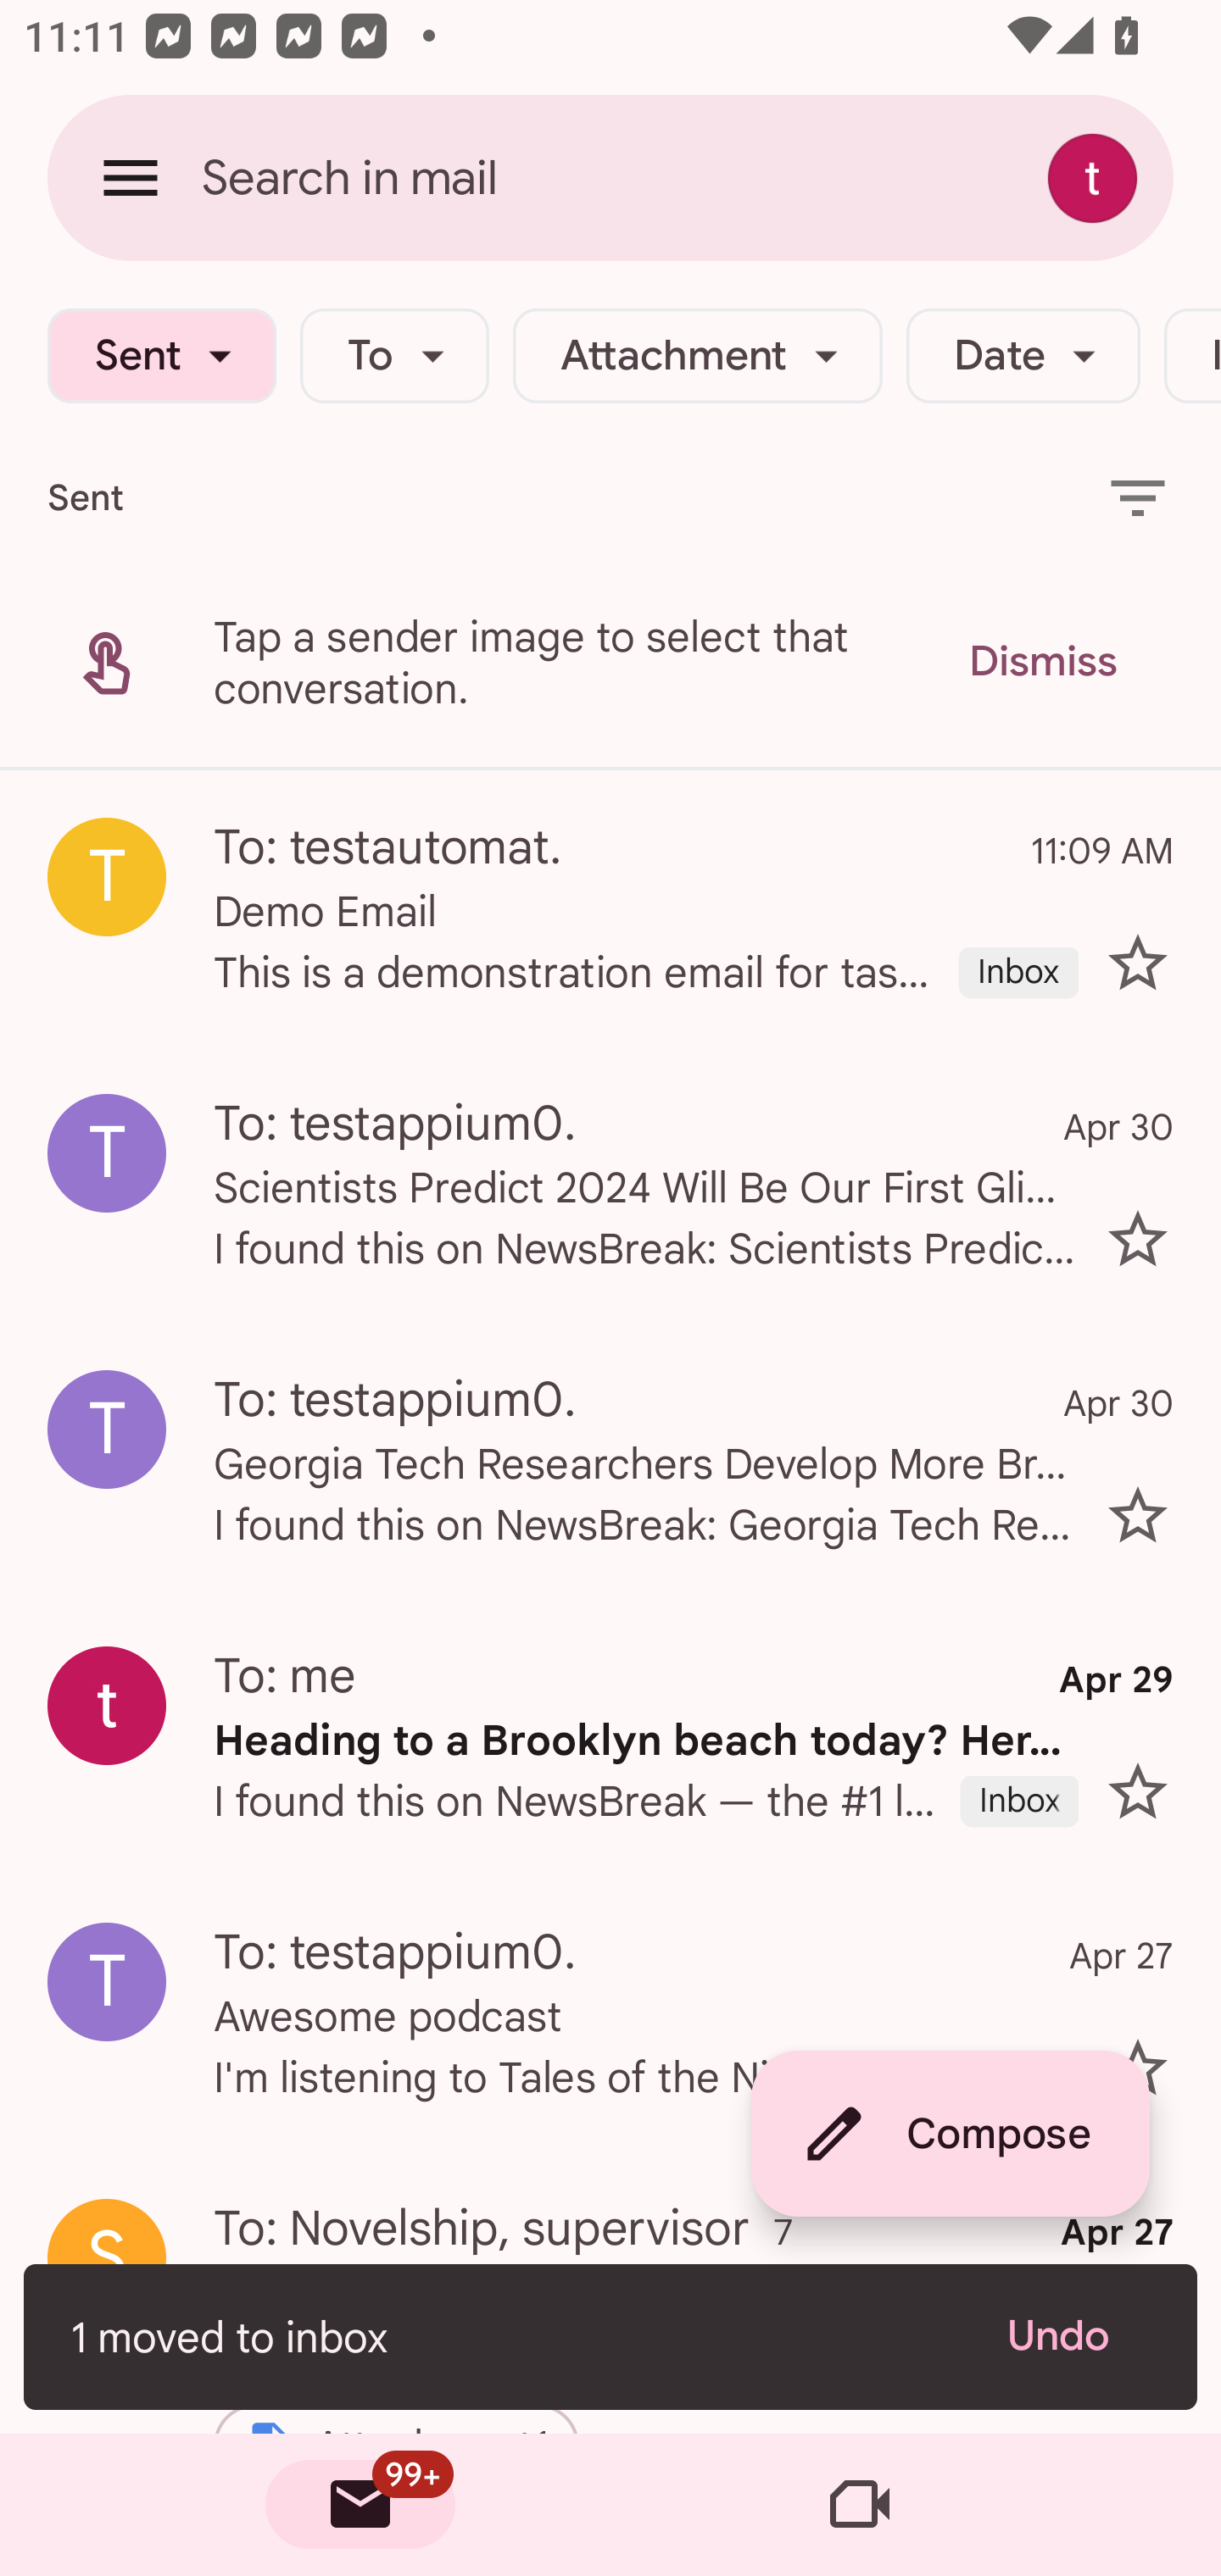 The height and width of the screenshot is (2576, 1221). What do you see at coordinates (950, 2134) in the screenshot?
I see `Compose` at bounding box center [950, 2134].